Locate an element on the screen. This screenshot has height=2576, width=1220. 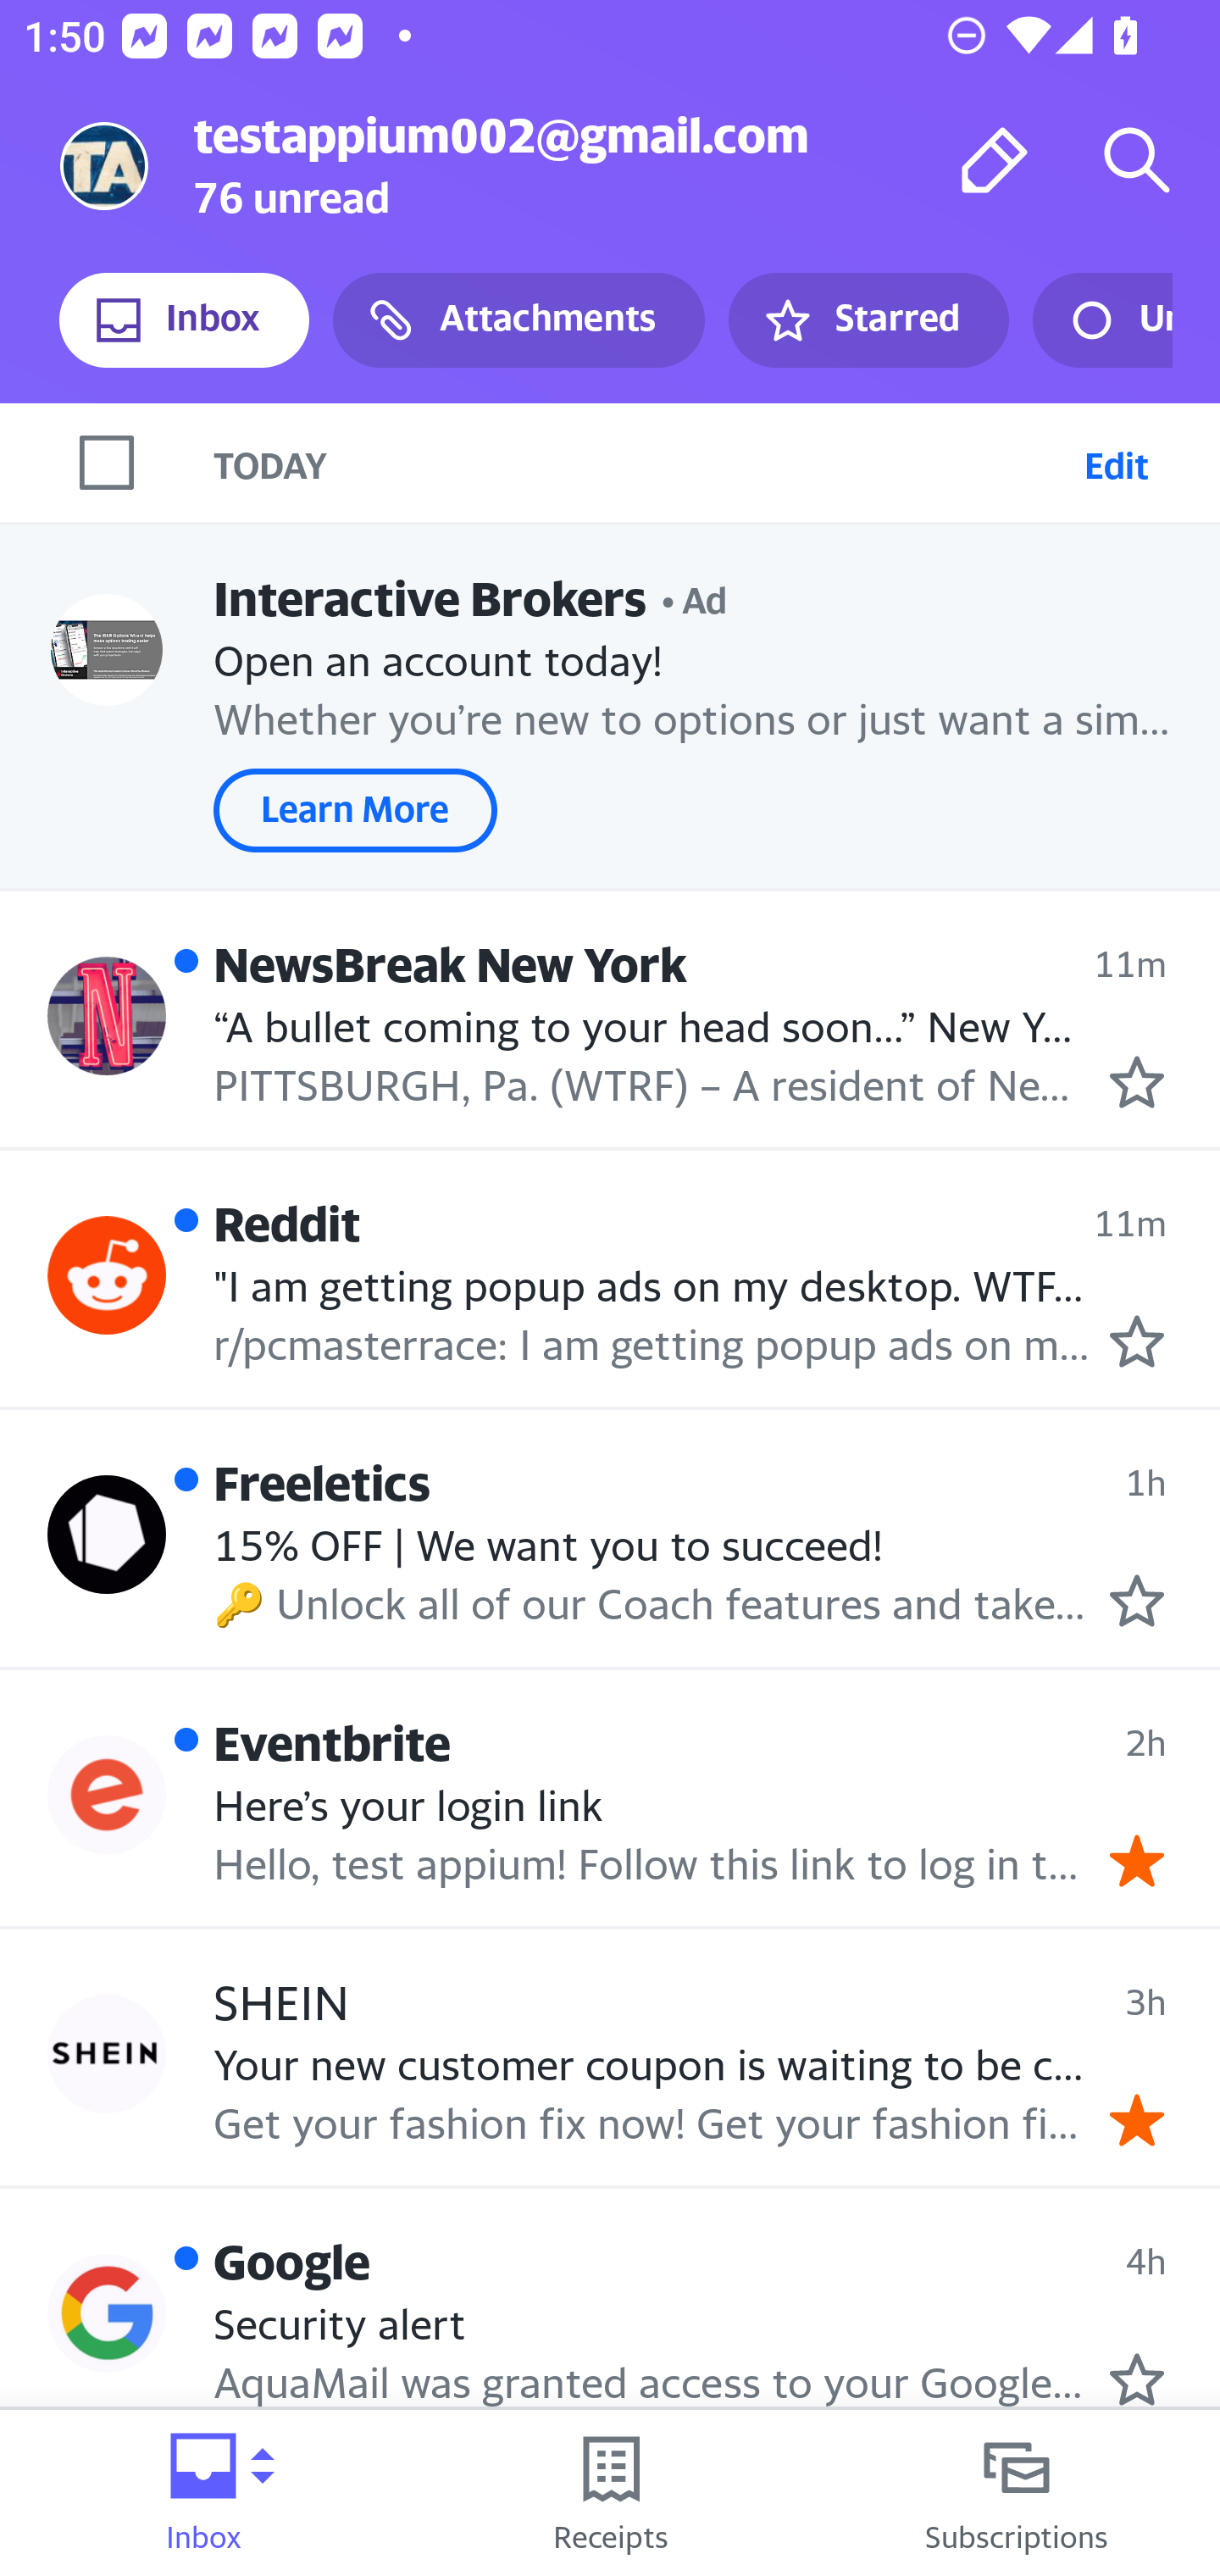
Edit Select emails is located at coordinates (1116, 462).